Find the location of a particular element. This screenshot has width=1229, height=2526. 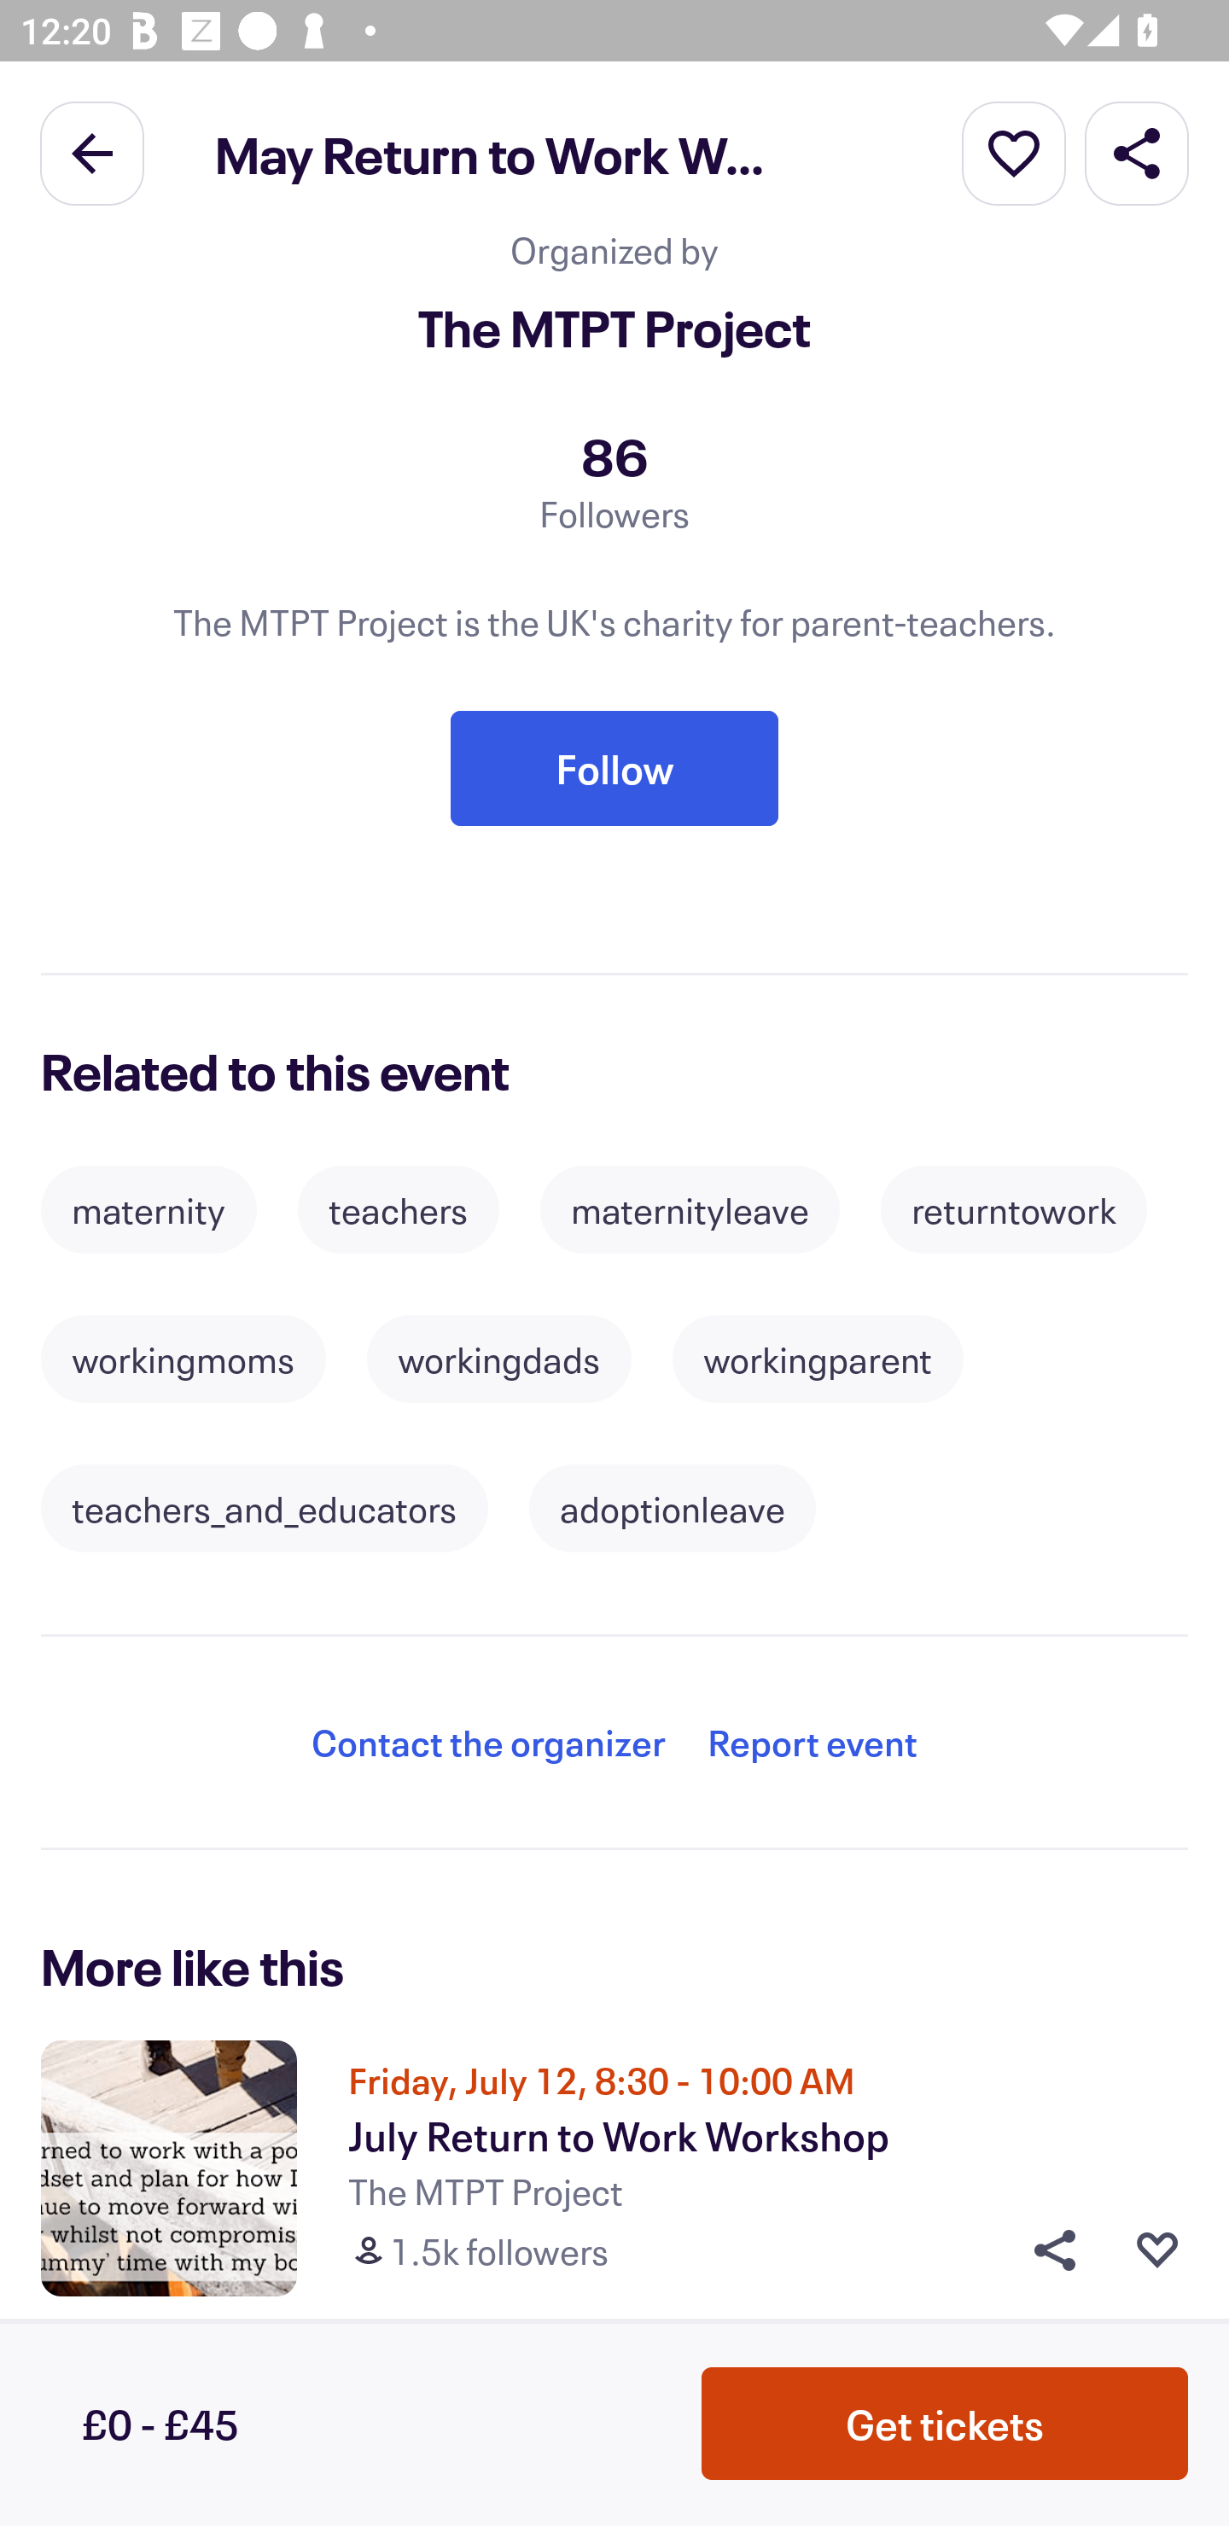

The MTPT Project is located at coordinates (614, 326).